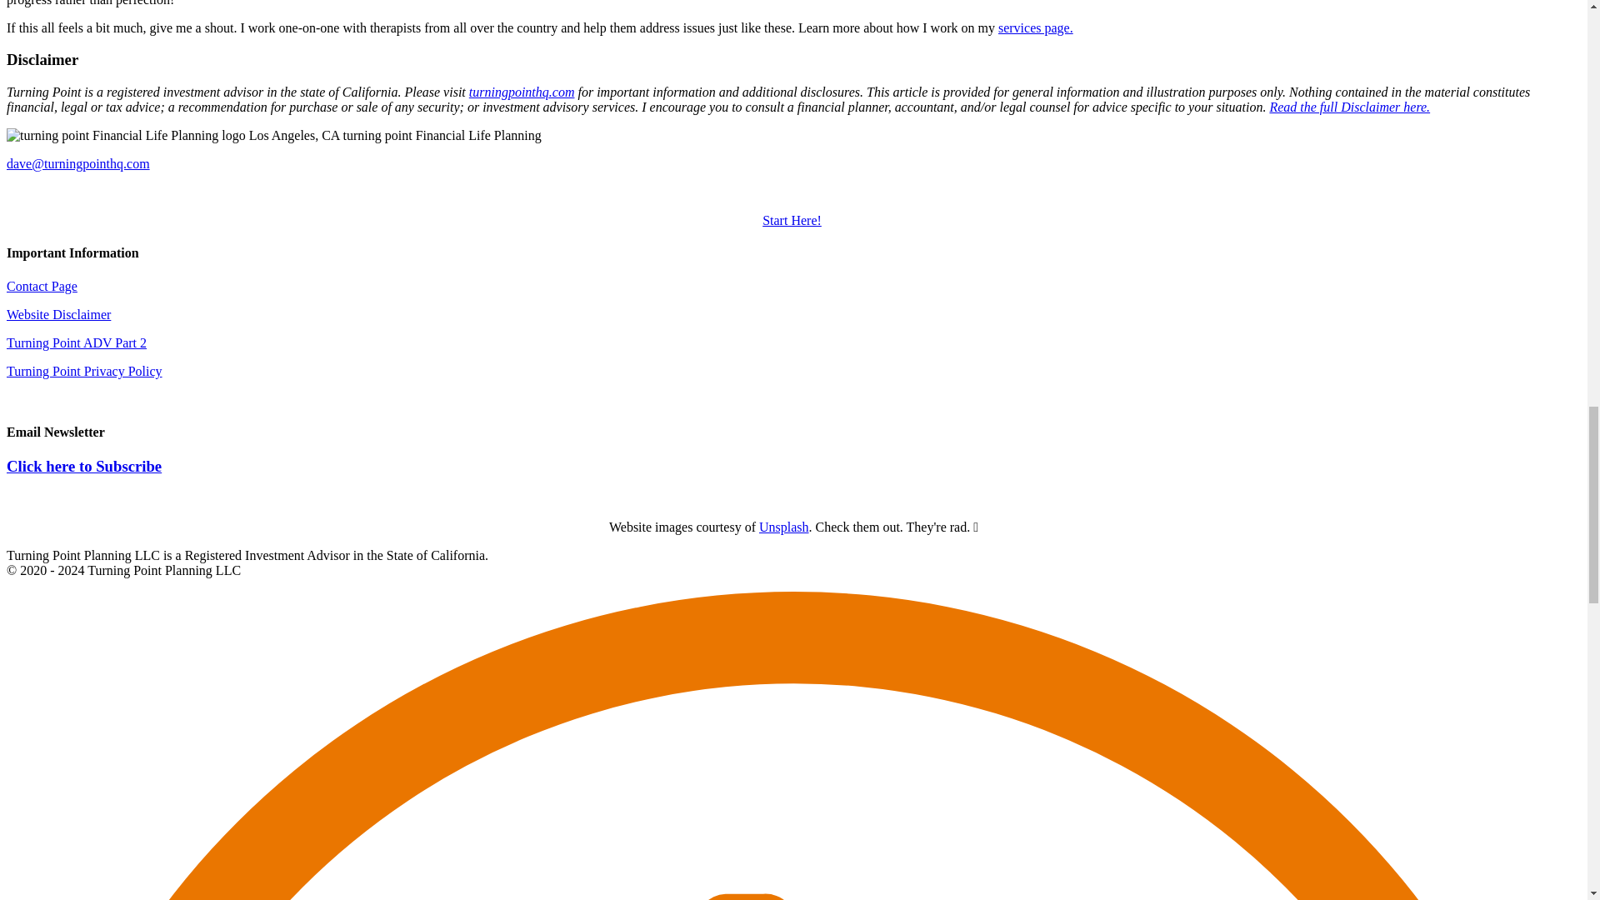 The width and height of the screenshot is (1600, 900). I want to click on Contact Page, so click(42, 286).